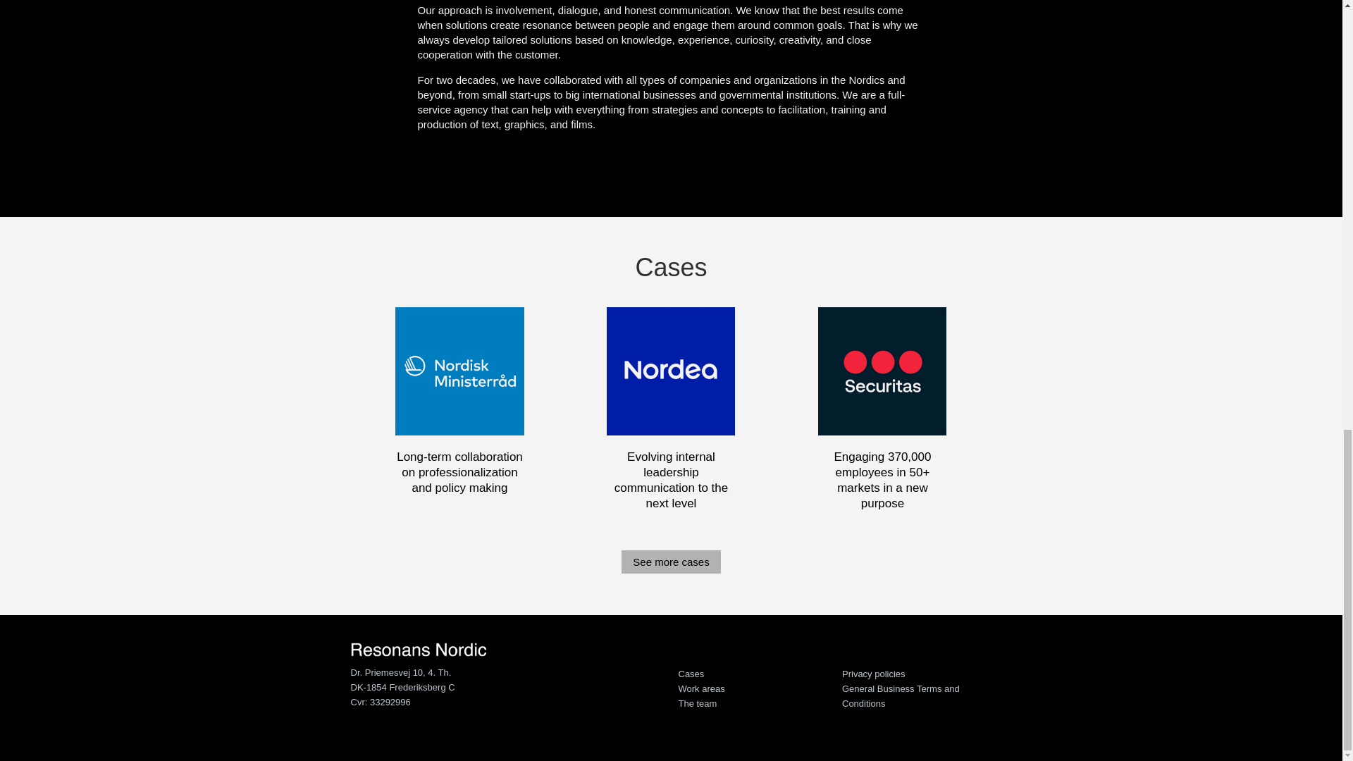  Describe the element at coordinates (670, 562) in the screenshot. I see `See more cases` at that location.